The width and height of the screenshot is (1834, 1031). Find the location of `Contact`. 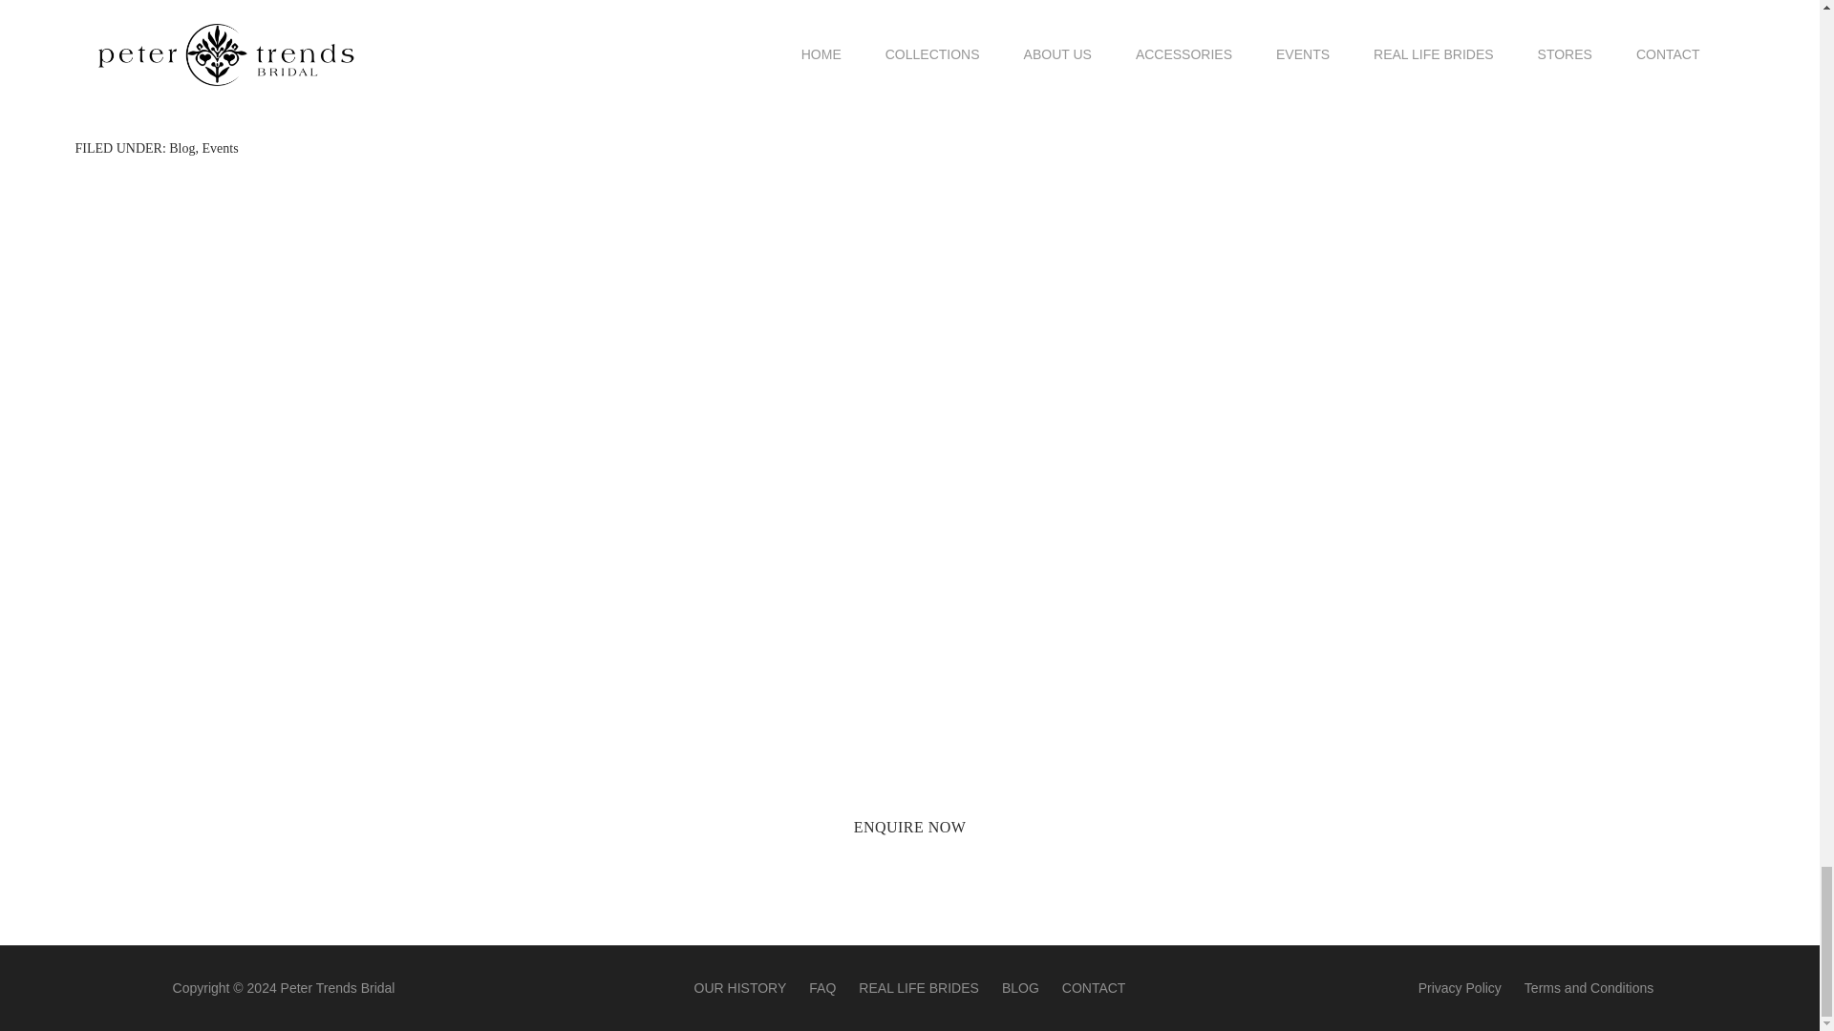

Contact is located at coordinates (909, 827).